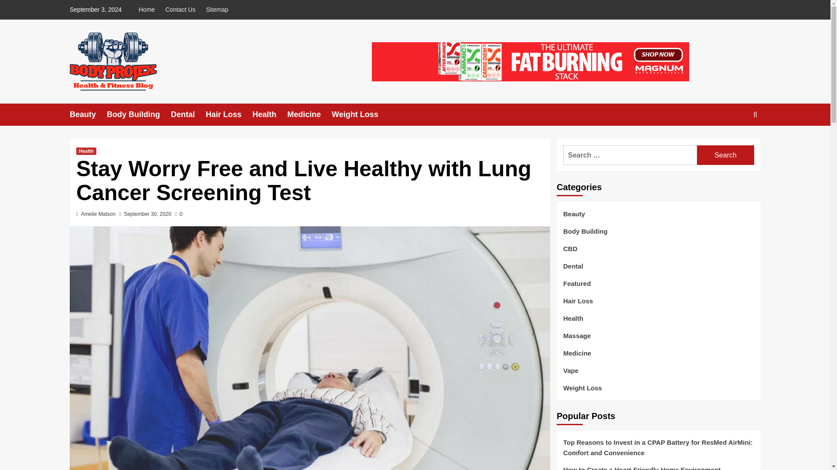 The height and width of the screenshot is (470, 837). What do you see at coordinates (179, 214) in the screenshot?
I see `0` at bounding box center [179, 214].